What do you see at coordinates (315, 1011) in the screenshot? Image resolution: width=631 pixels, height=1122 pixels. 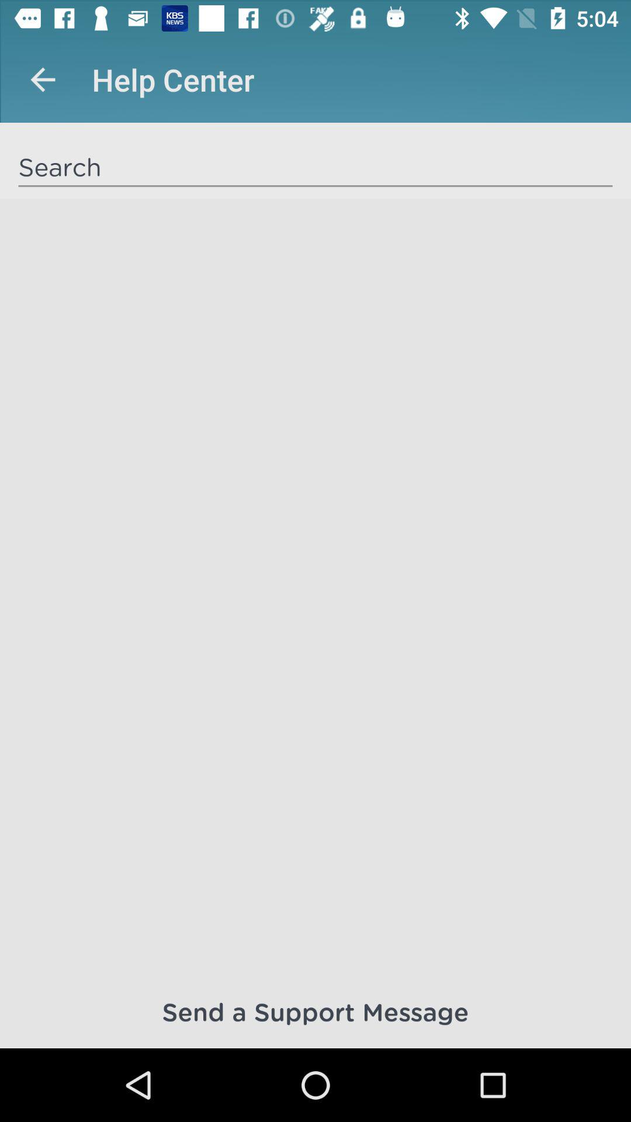 I see `launch the send a support` at bounding box center [315, 1011].